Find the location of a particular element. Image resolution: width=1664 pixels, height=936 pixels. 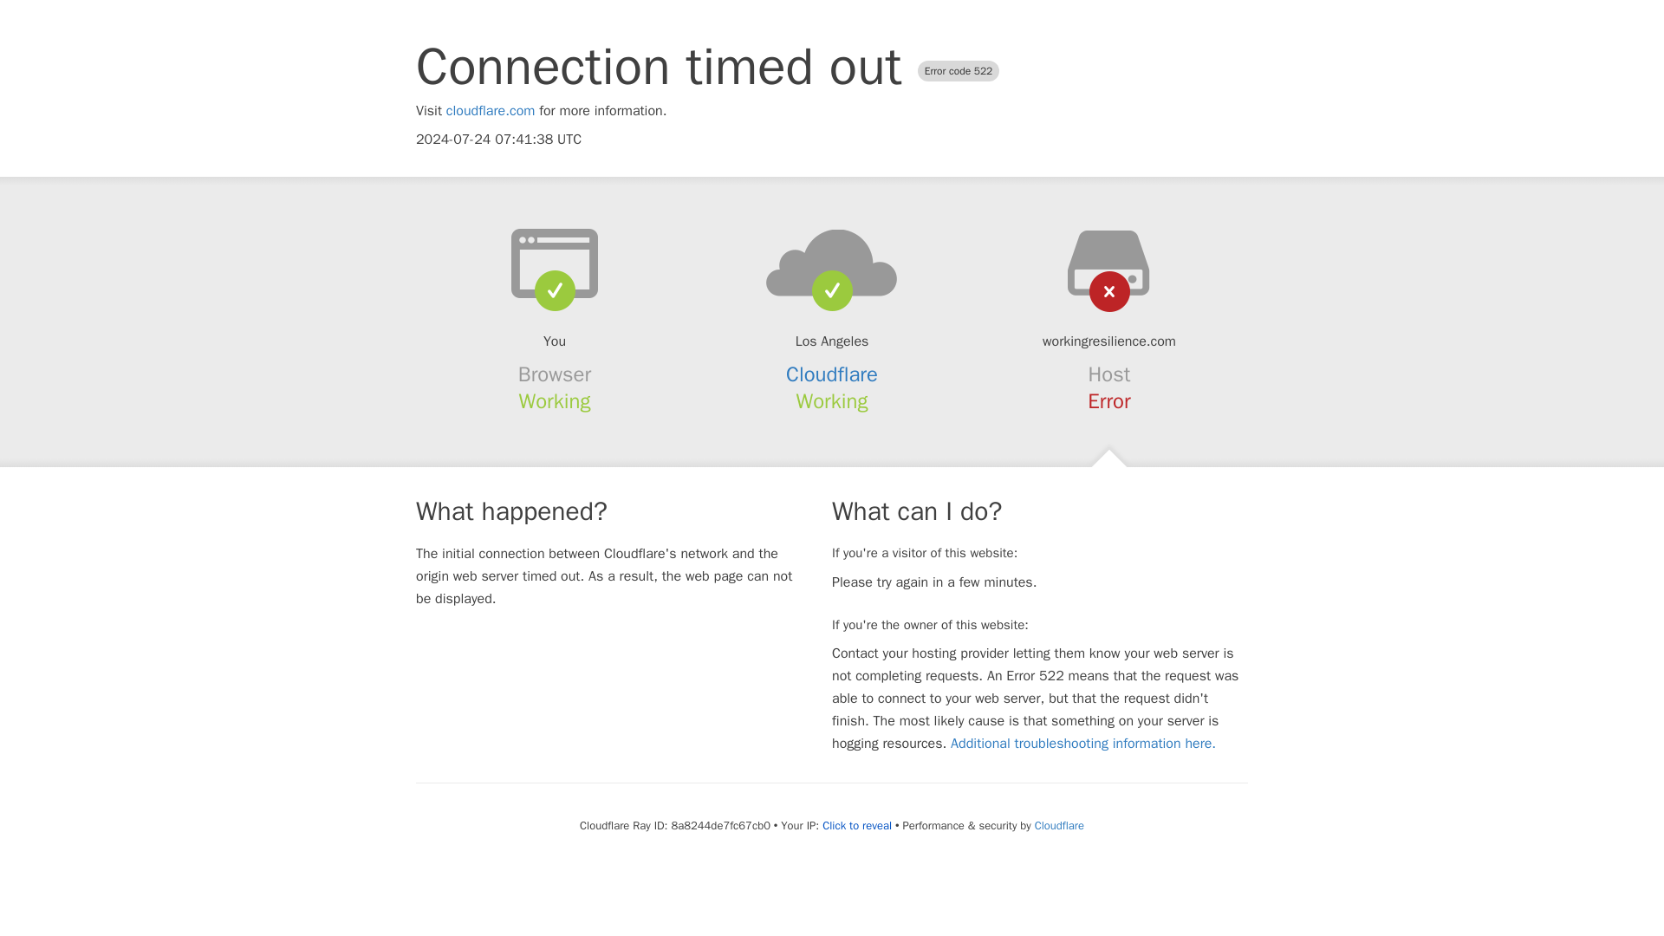

Additional troubleshooting information here. is located at coordinates (1083, 744).